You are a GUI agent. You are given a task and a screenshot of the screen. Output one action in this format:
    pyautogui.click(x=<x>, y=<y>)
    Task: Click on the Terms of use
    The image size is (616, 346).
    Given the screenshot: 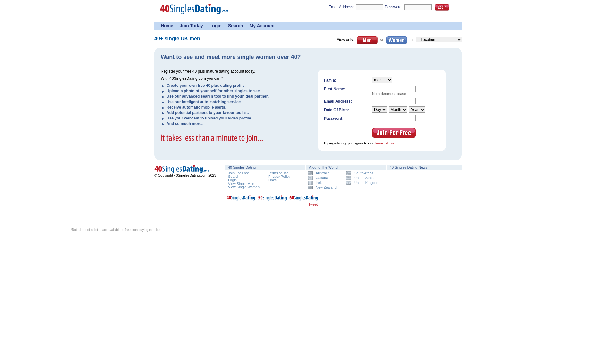 What is the action you would take?
    pyautogui.click(x=278, y=173)
    